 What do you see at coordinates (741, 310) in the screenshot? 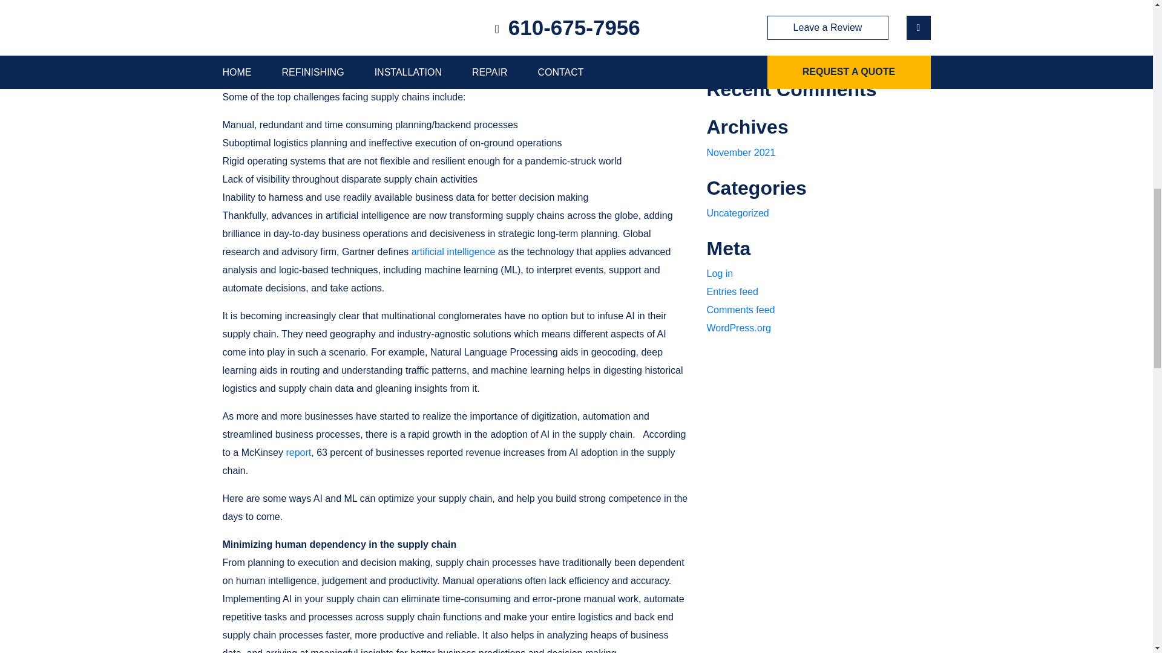
I see `Comments feed` at bounding box center [741, 310].